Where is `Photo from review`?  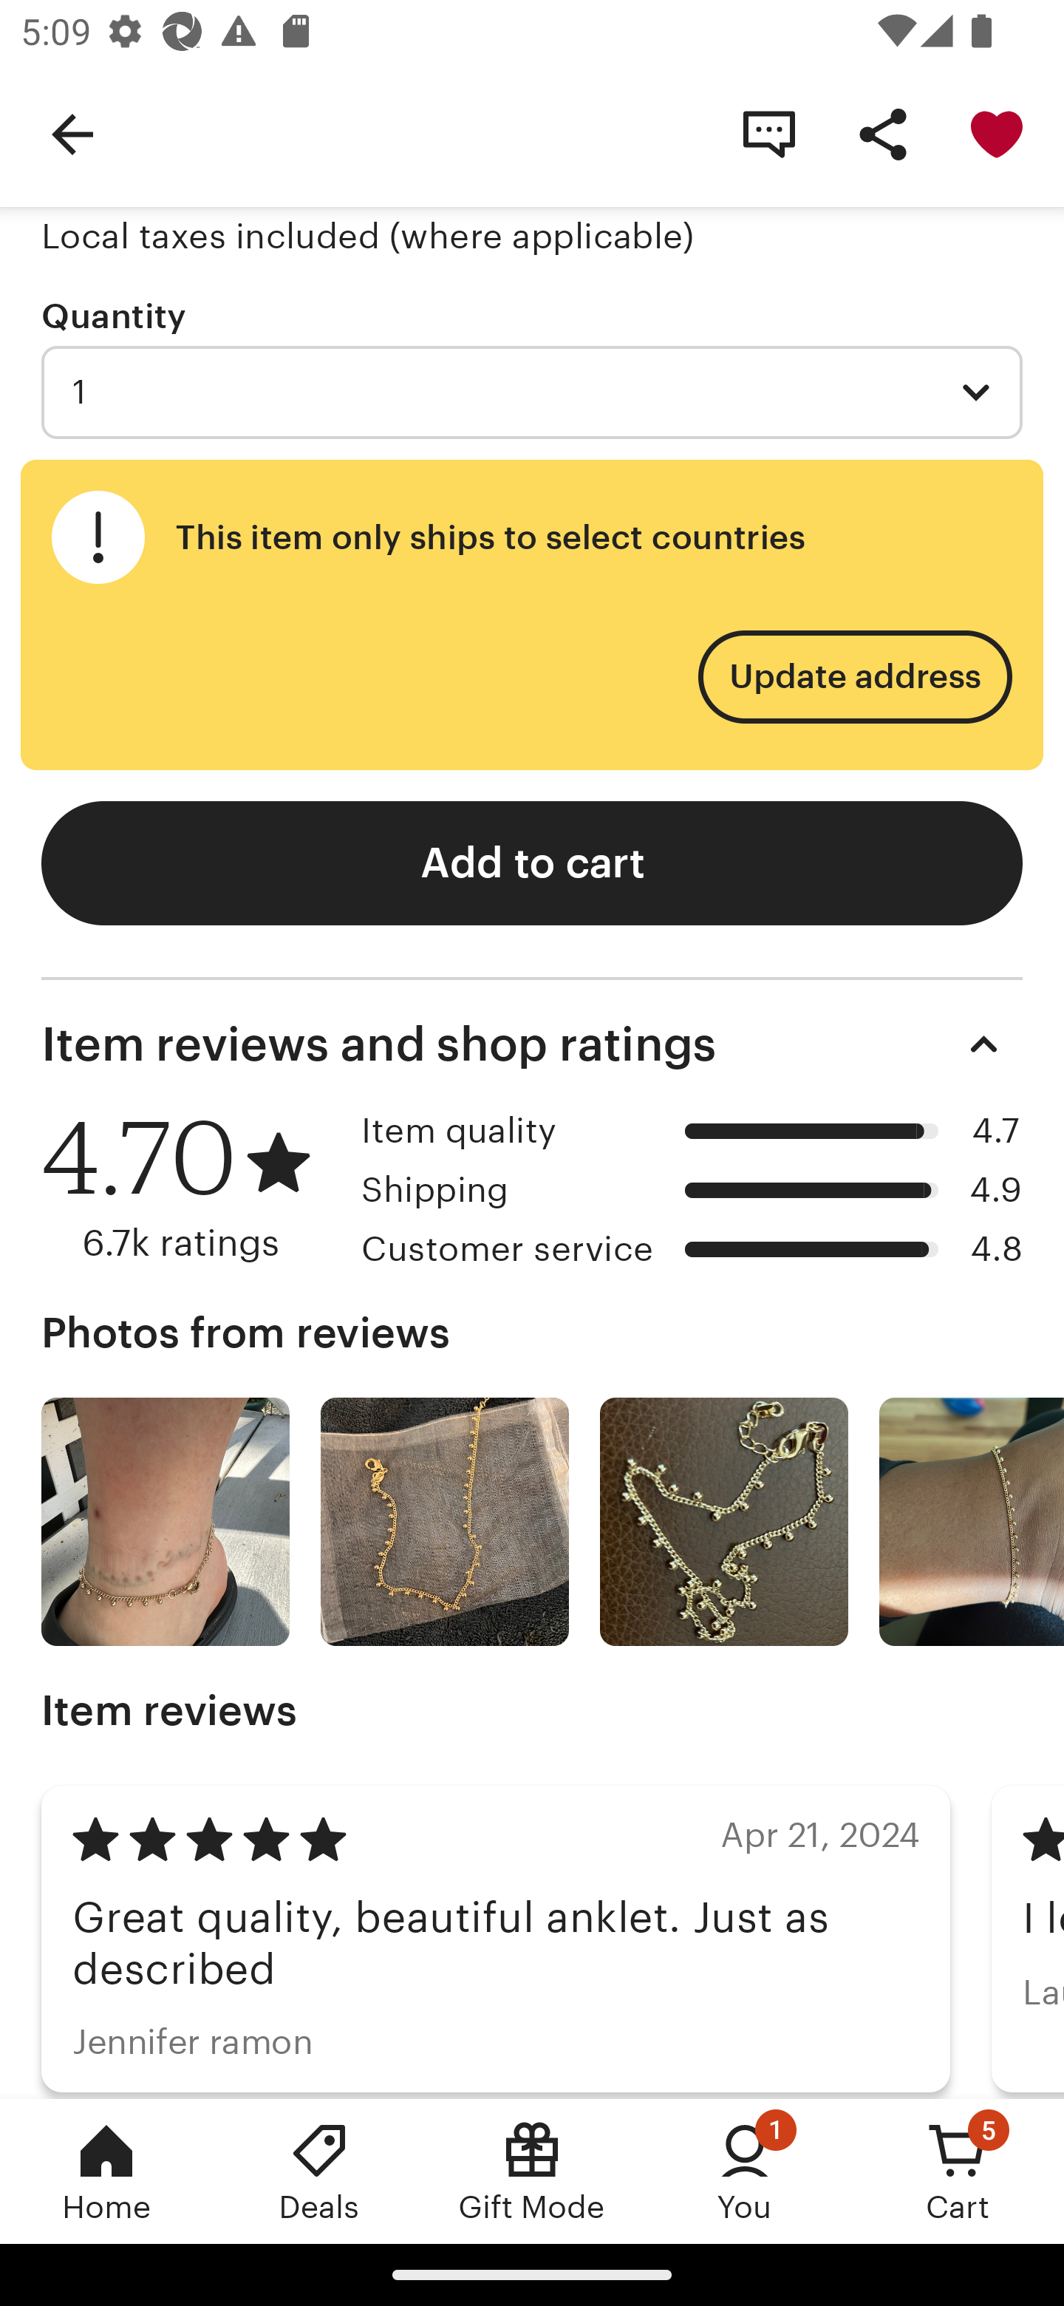 Photo from review is located at coordinates (445, 1521).